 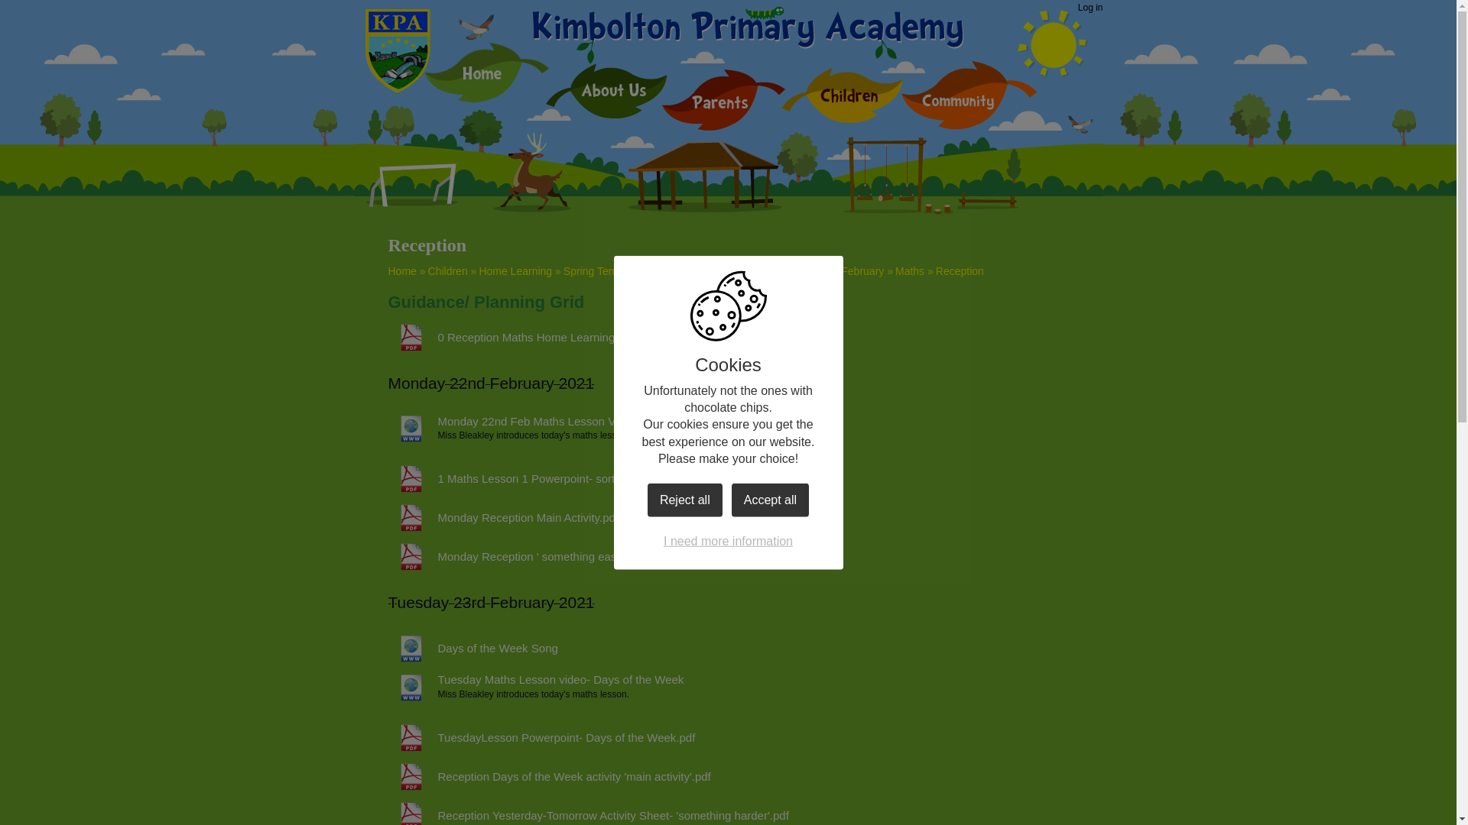 What do you see at coordinates (536, 680) in the screenshot?
I see `Tuesday Maths Lesson video- Days of the Week` at bounding box center [536, 680].